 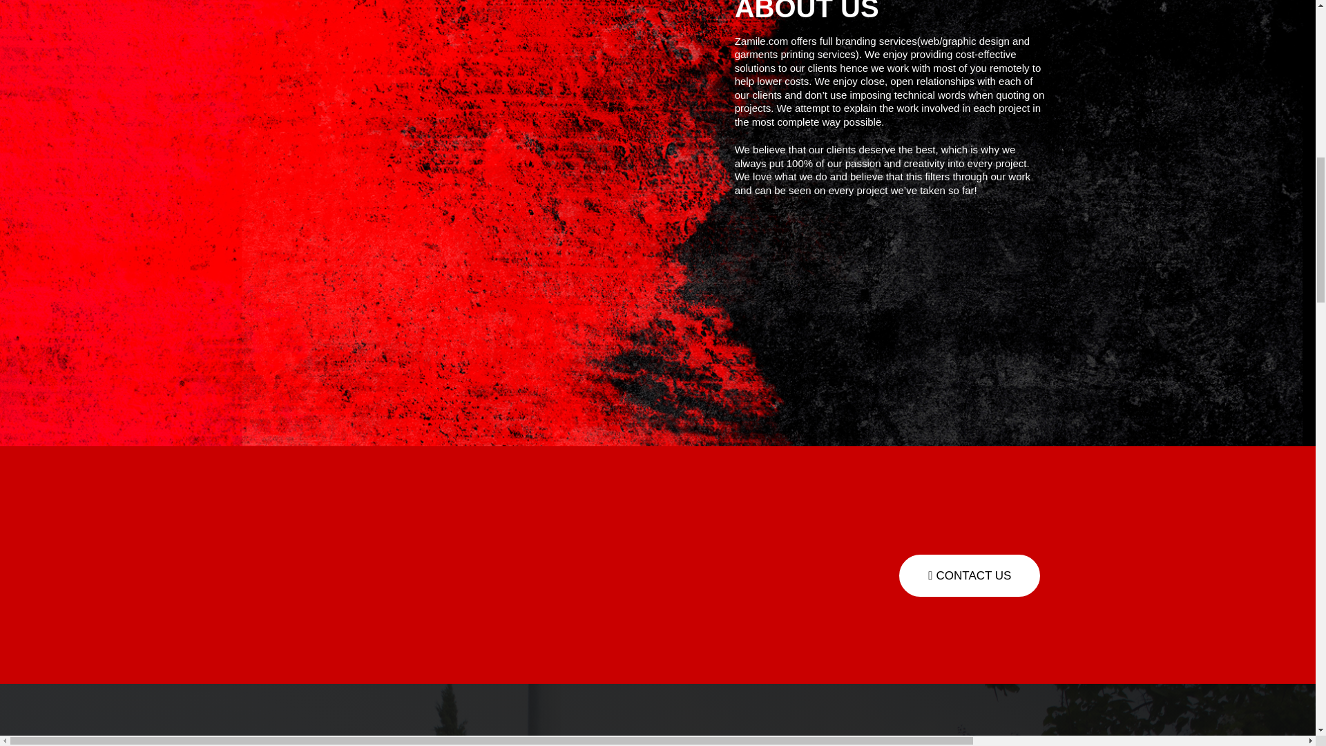 What do you see at coordinates (969, 576) in the screenshot?
I see `CONTACT US` at bounding box center [969, 576].